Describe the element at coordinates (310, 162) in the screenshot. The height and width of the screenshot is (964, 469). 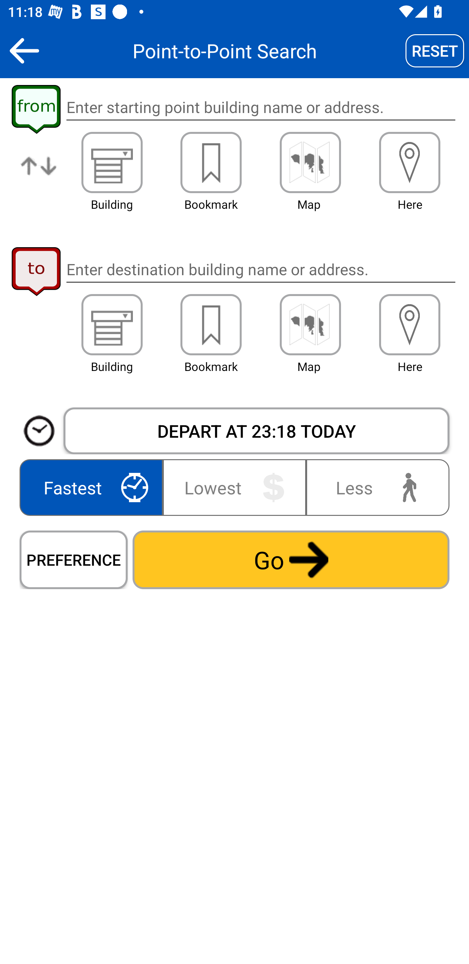
I see `Select location on map` at that location.